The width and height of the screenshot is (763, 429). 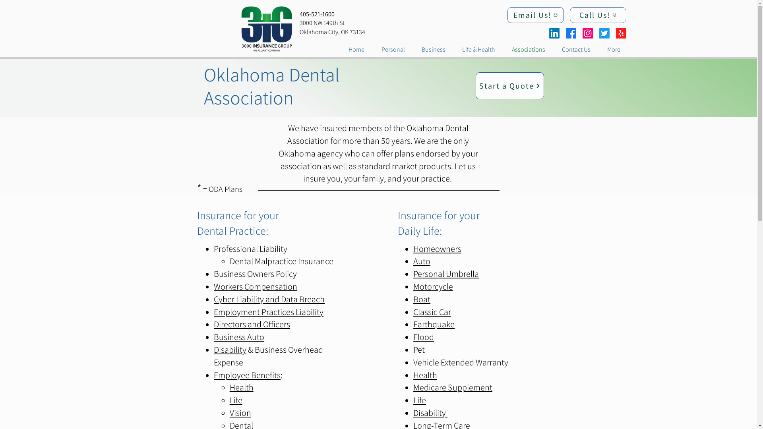 What do you see at coordinates (269, 300) in the screenshot?
I see `Cyber Liability and Data Breach` at bounding box center [269, 300].